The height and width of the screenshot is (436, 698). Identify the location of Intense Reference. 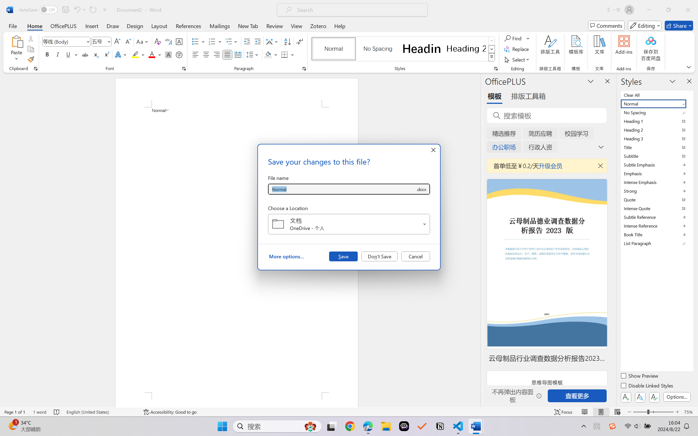
(657, 226).